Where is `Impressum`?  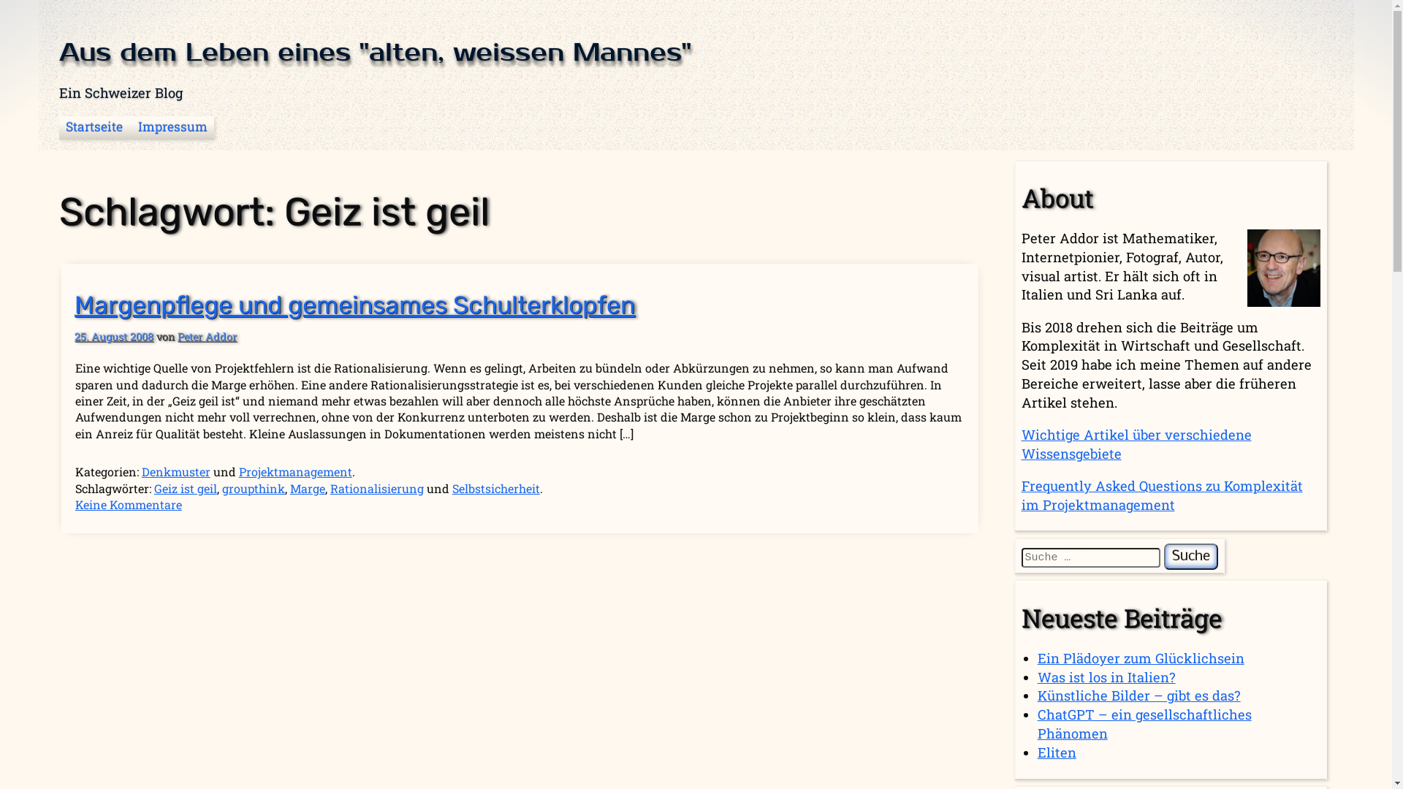 Impressum is located at coordinates (173, 127).